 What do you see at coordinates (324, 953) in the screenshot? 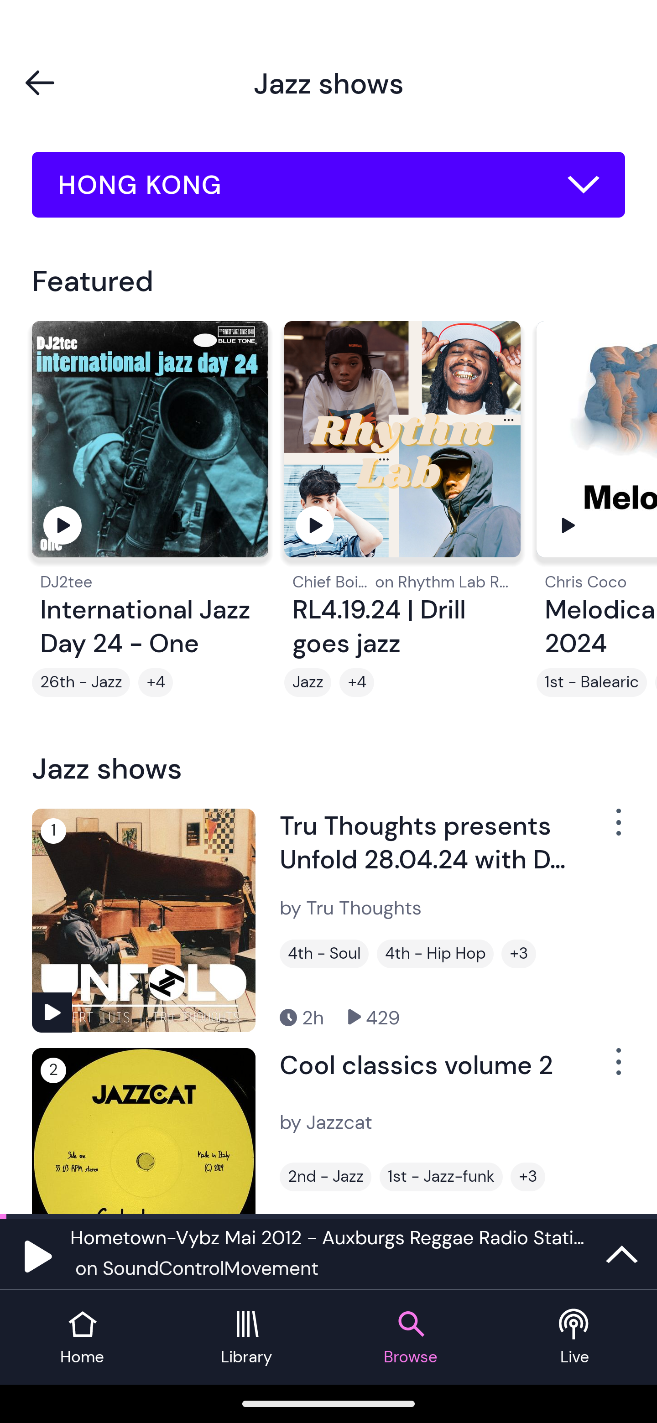
I see `4th - Soul` at bounding box center [324, 953].